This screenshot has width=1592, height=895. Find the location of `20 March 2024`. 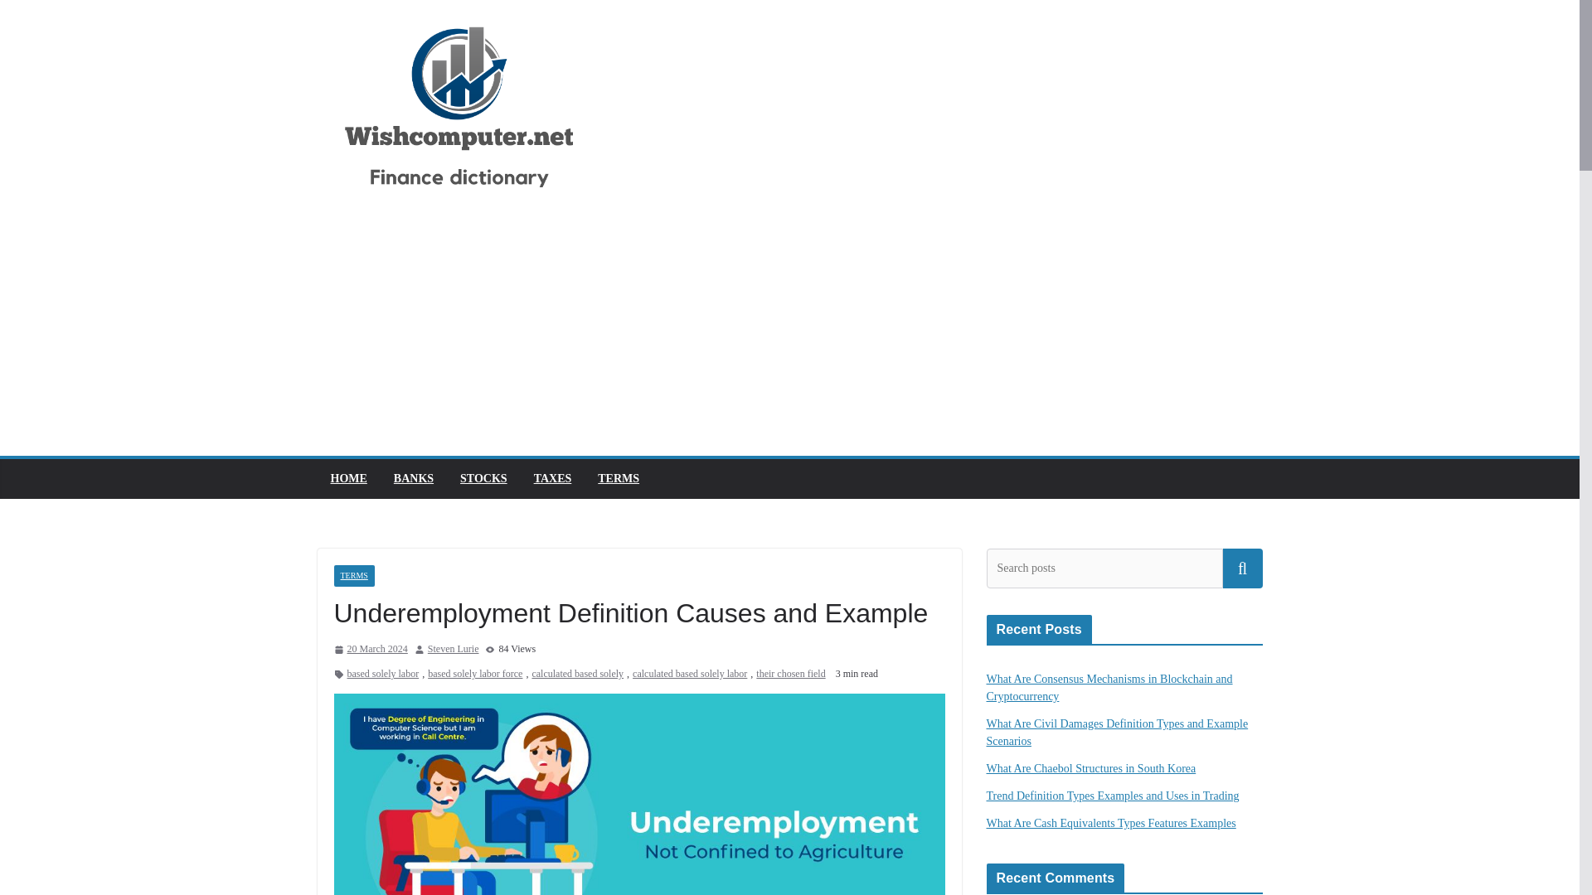

20 March 2024 is located at coordinates (370, 650).